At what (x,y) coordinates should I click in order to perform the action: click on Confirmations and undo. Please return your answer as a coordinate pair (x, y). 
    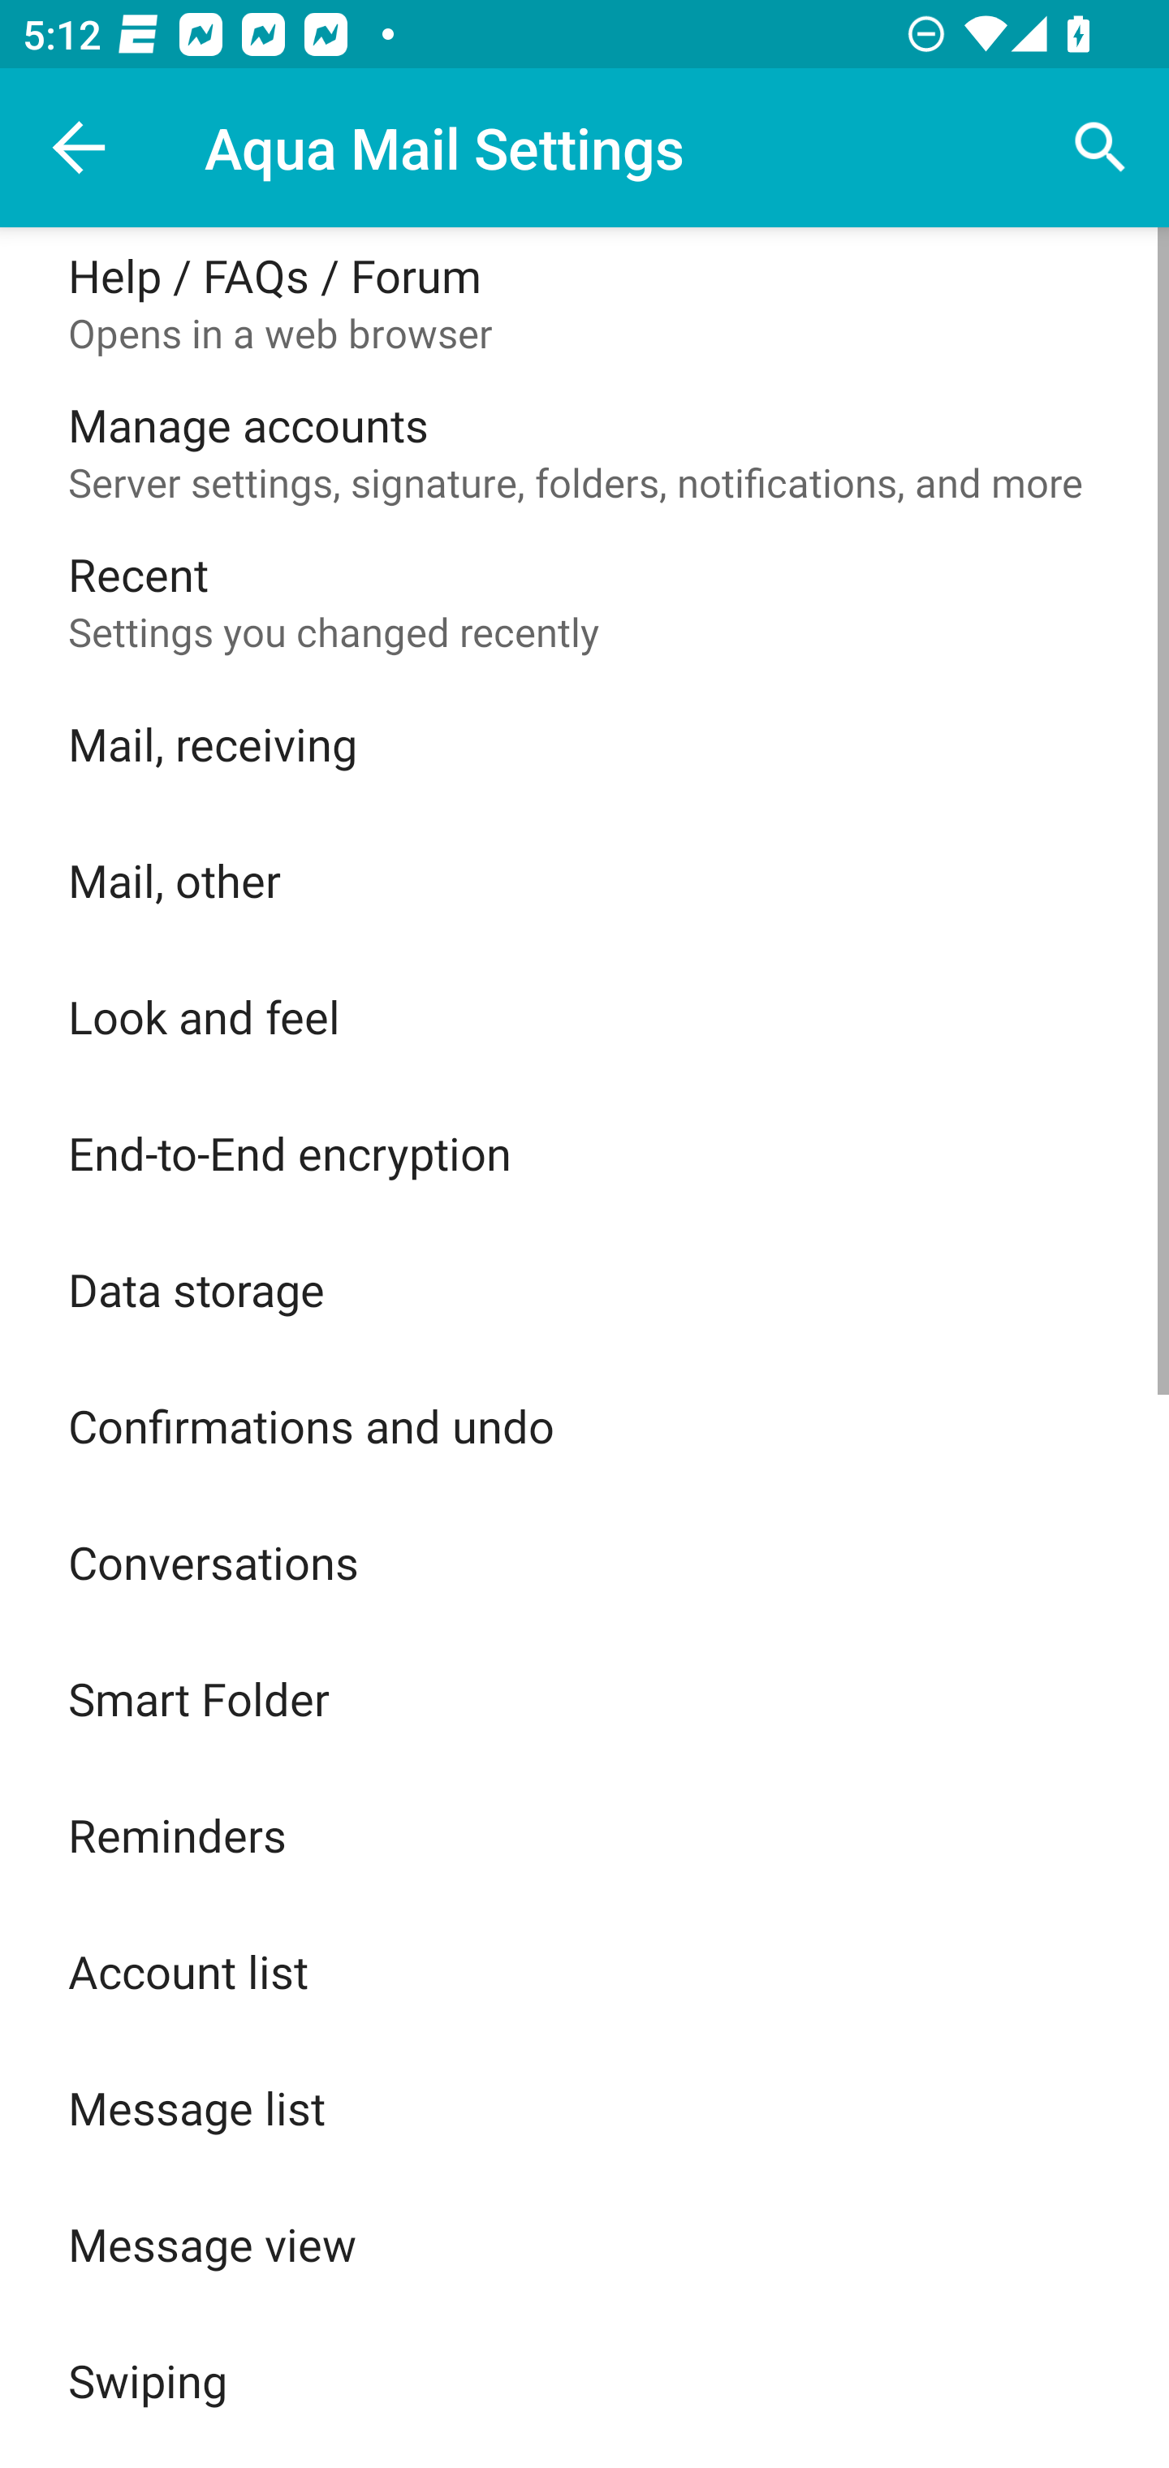
    Looking at the image, I should click on (584, 1426).